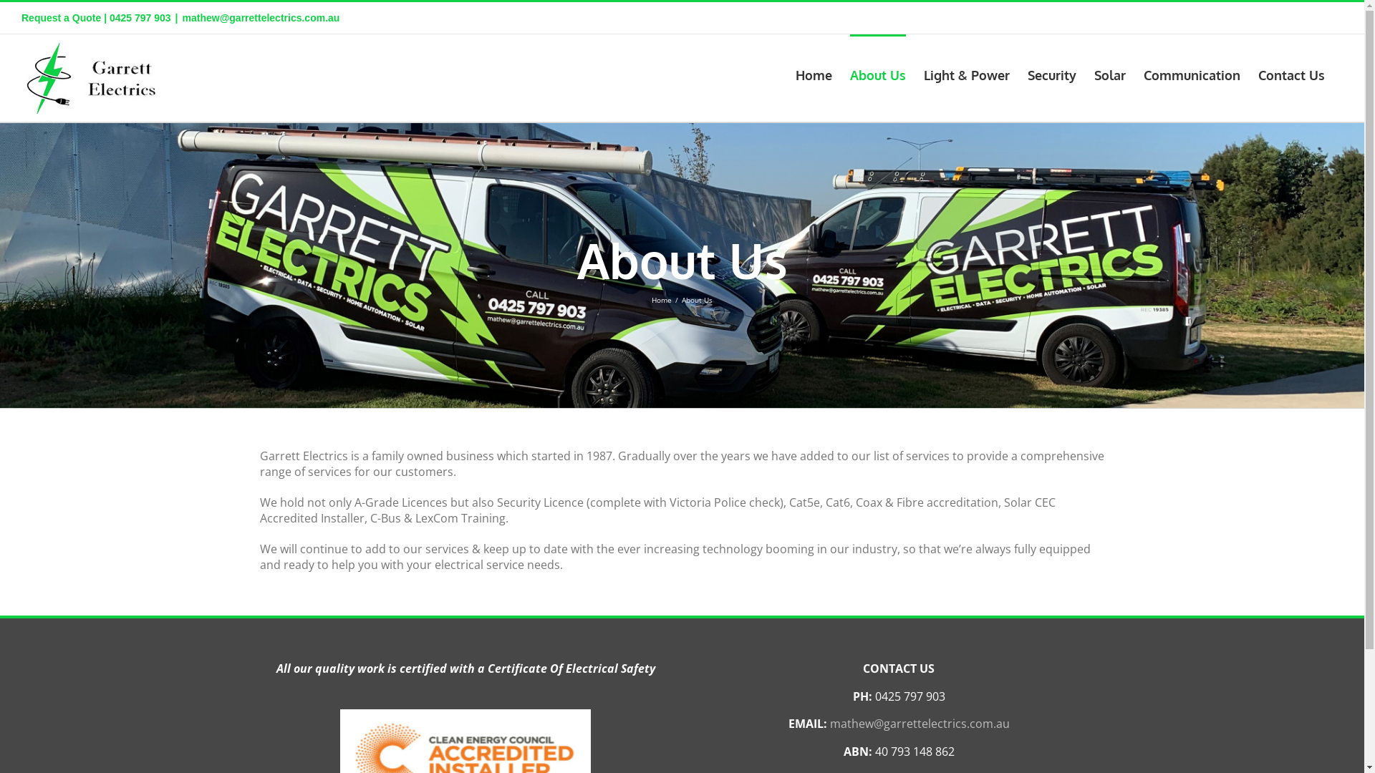 The height and width of the screenshot is (773, 1375). Describe the element at coordinates (1052, 74) in the screenshot. I see `Security` at that location.